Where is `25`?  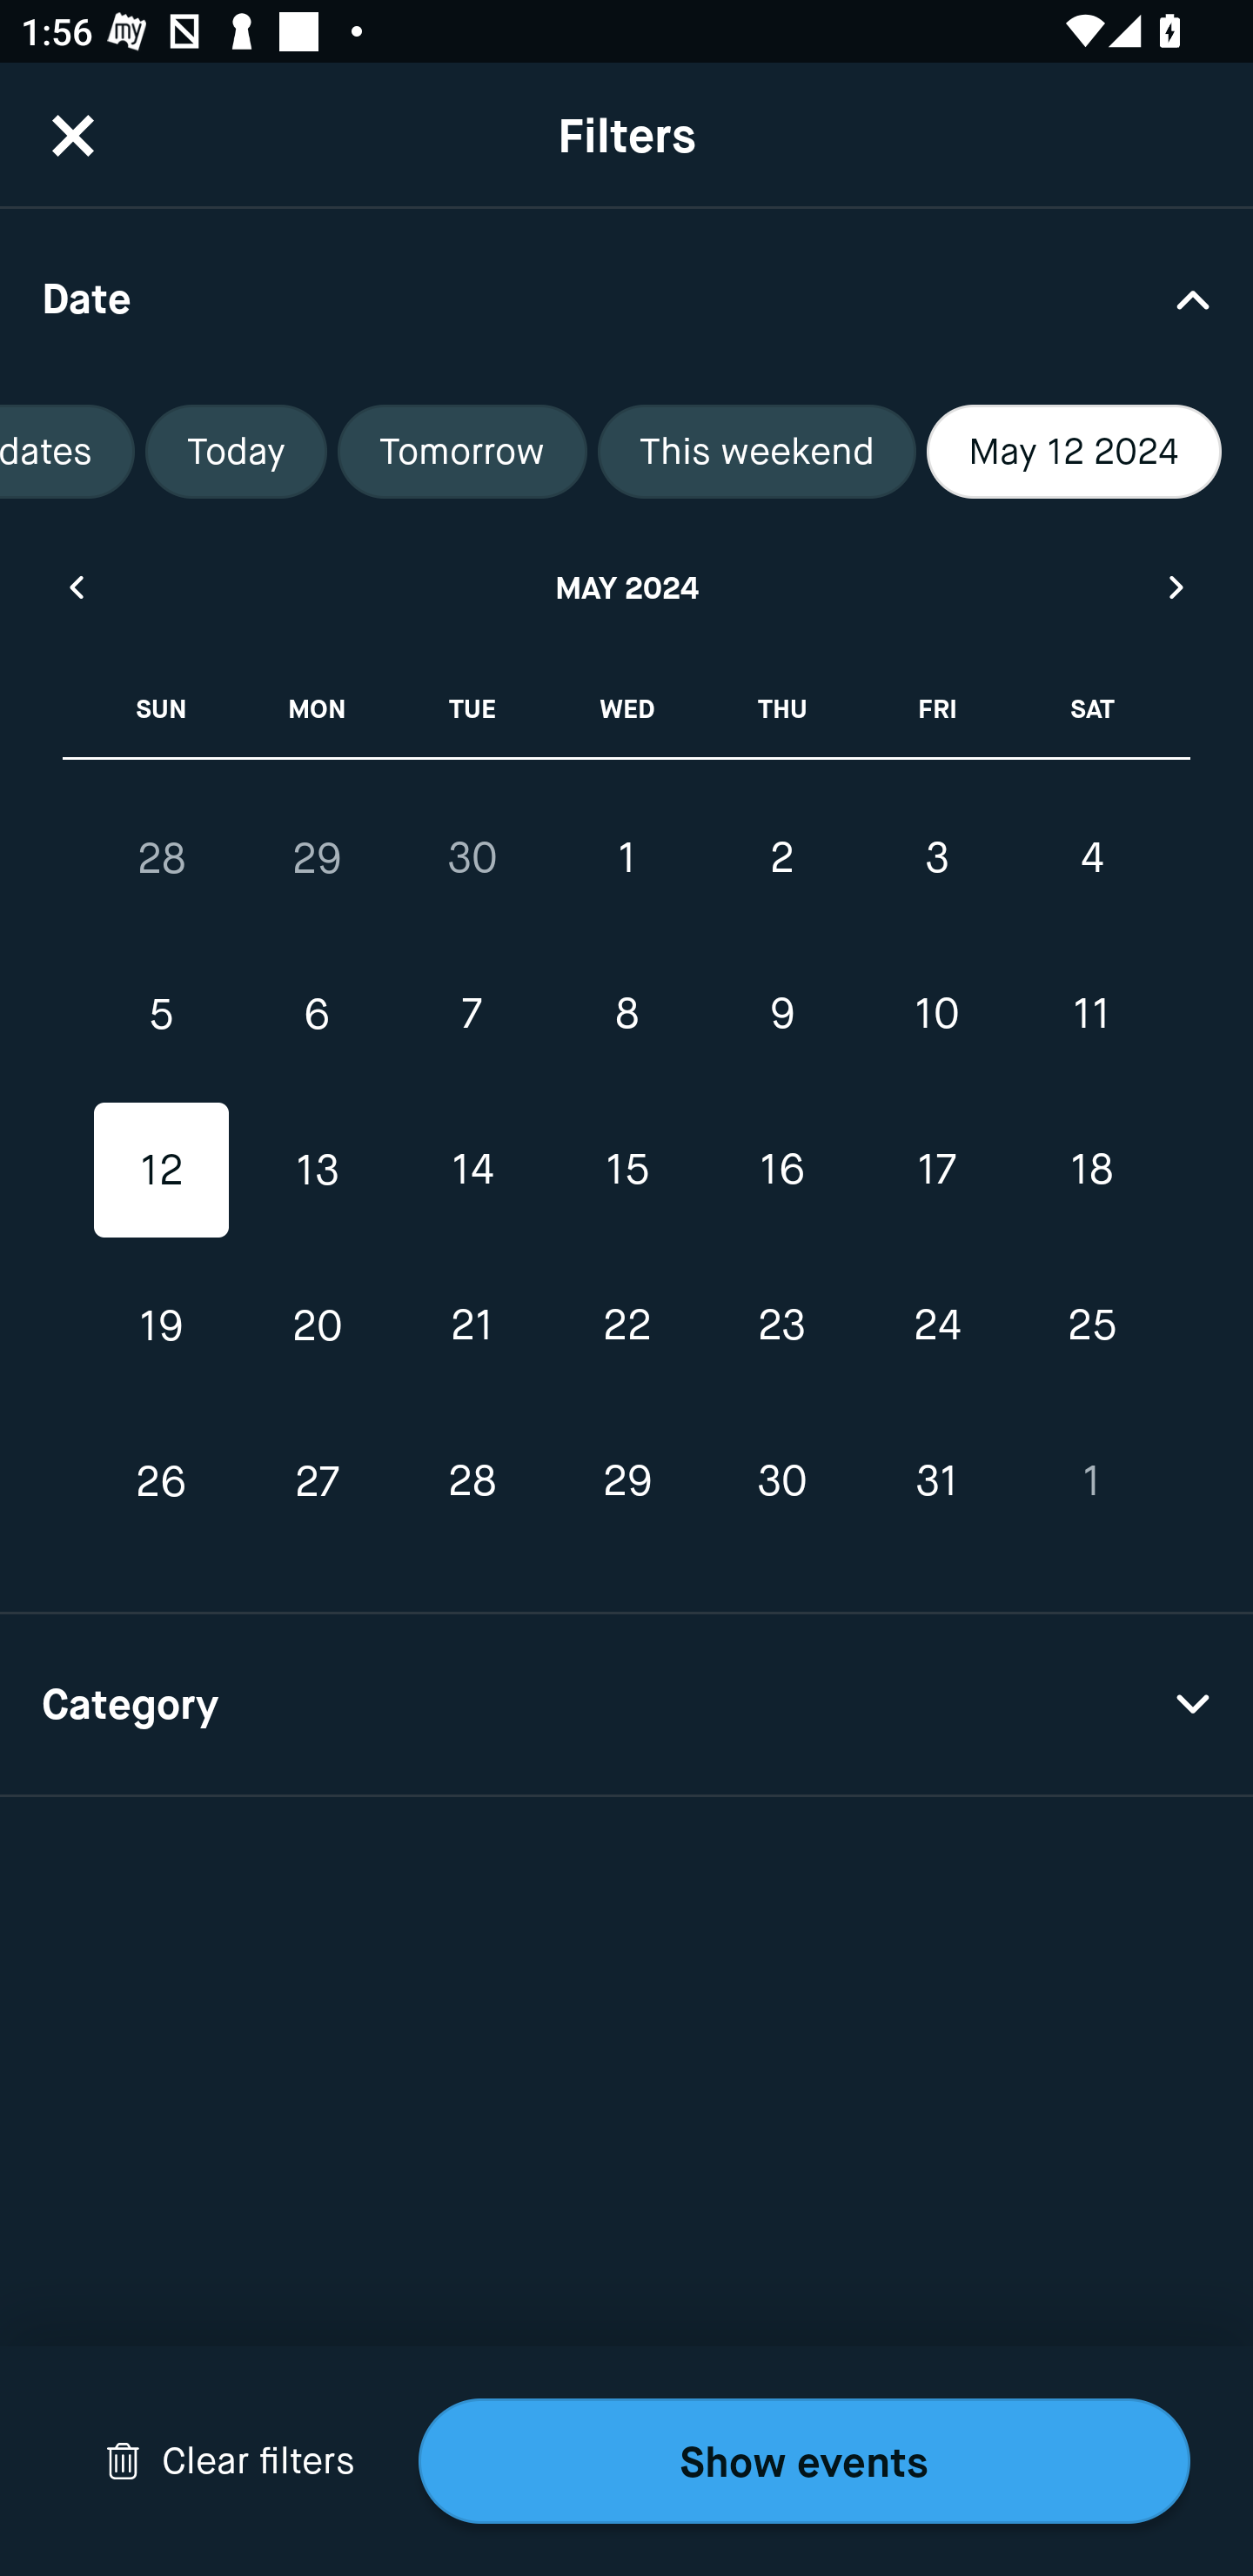 25 is located at coordinates (1091, 1325).